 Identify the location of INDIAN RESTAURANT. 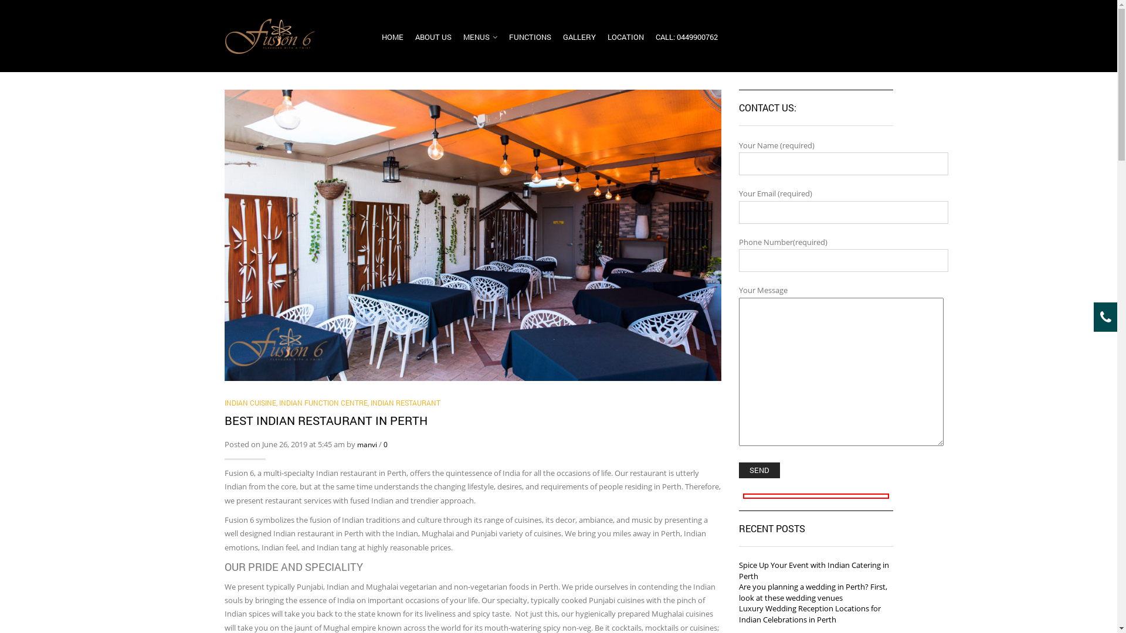
(406, 403).